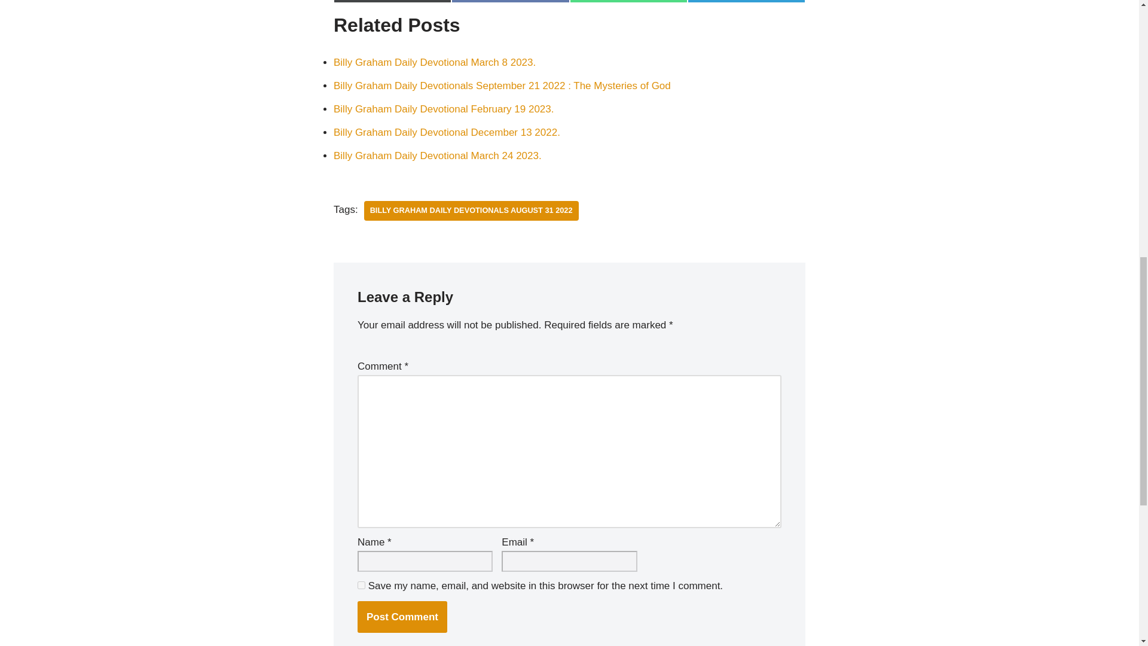  Describe the element at coordinates (435, 62) in the screenshot. I see `Billy Graham Daily Devotional March 8 2023.` at that location.